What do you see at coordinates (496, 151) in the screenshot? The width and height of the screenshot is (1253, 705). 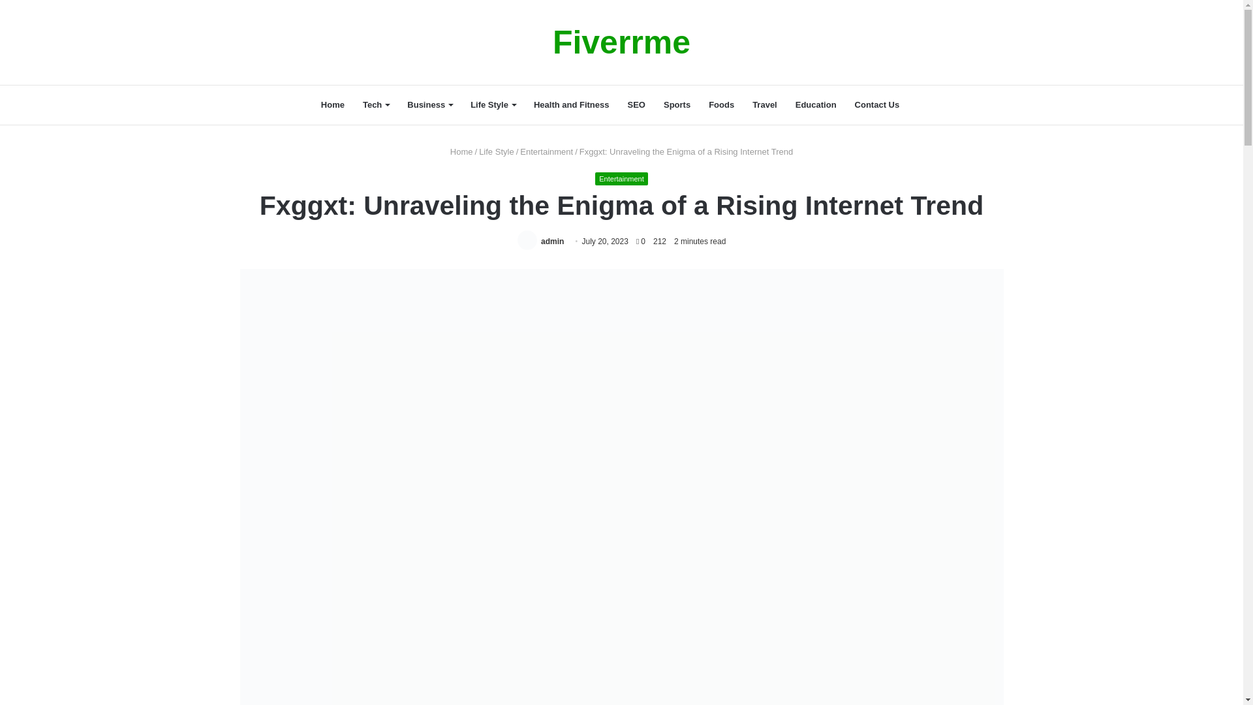 I see `Life Style` at bounding box center [496, 151].